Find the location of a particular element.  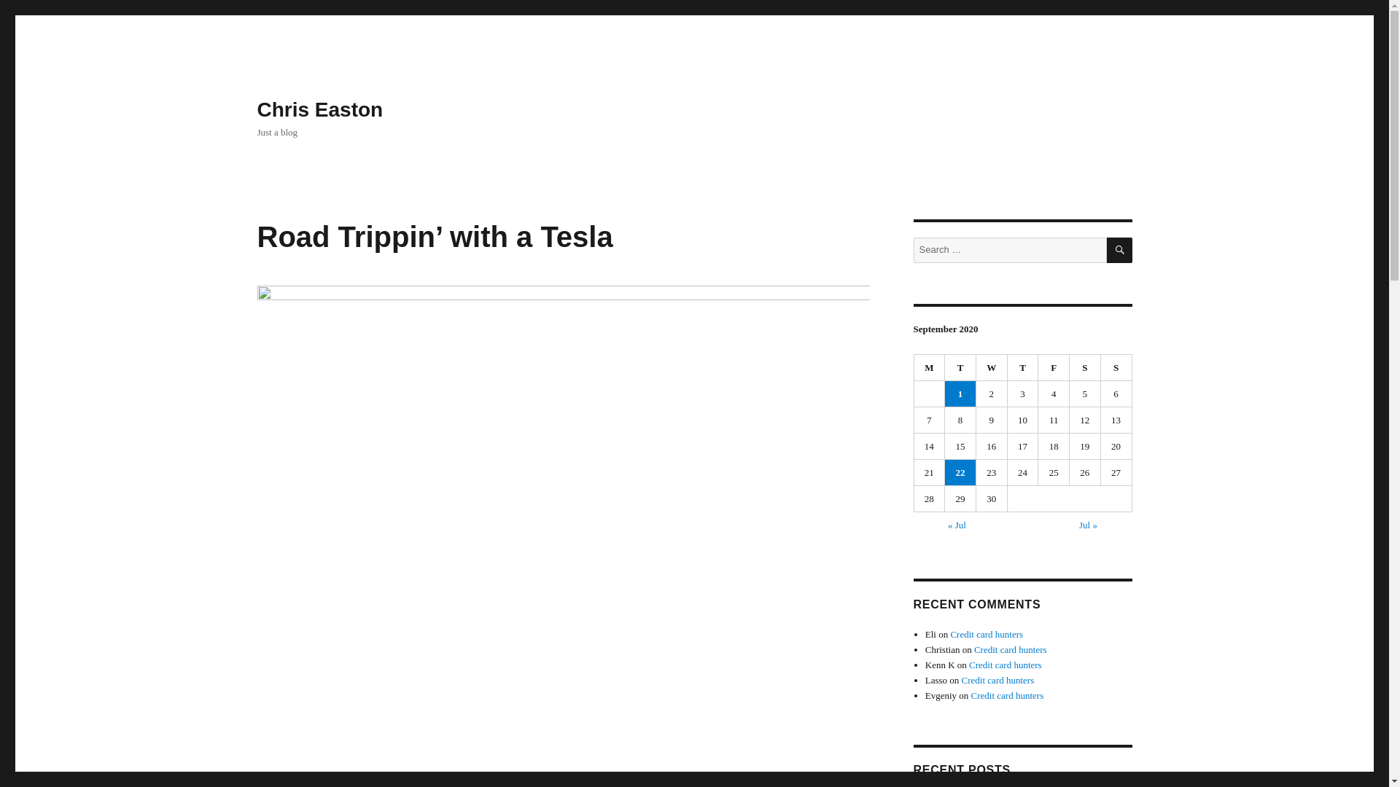

Credit card hunters is located at coordinates (1008, 695).